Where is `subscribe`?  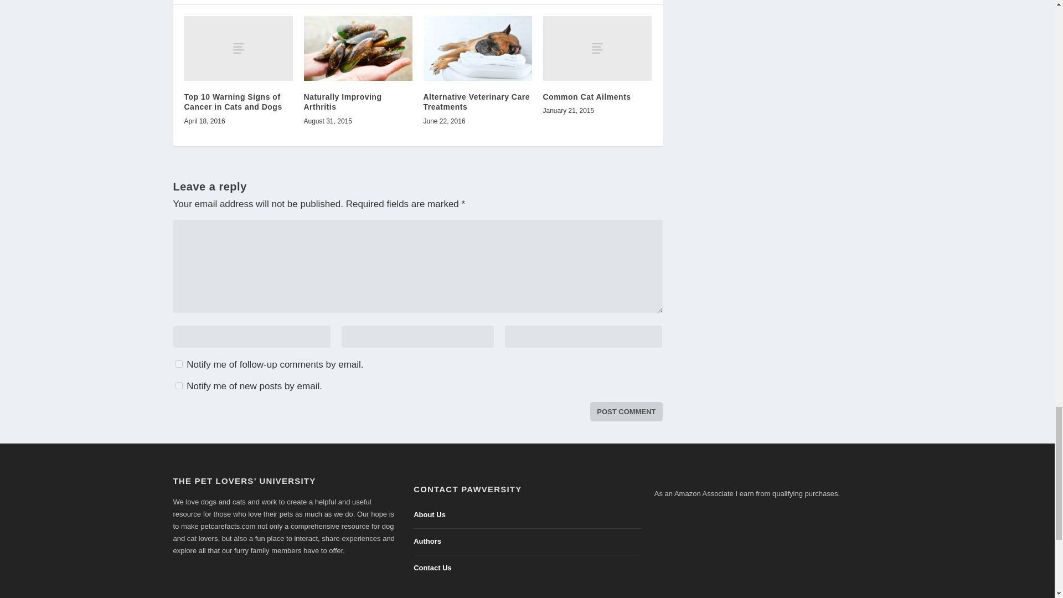
subscribe is located at coordinates (178, 364).